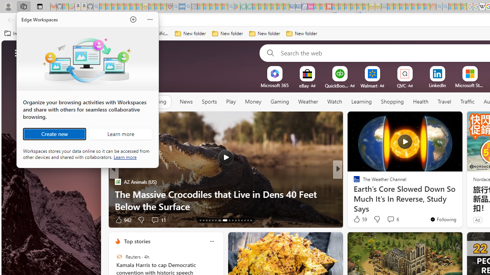  I want to click on utah sues federal government - Search - Sleeping, so click(188, 7).